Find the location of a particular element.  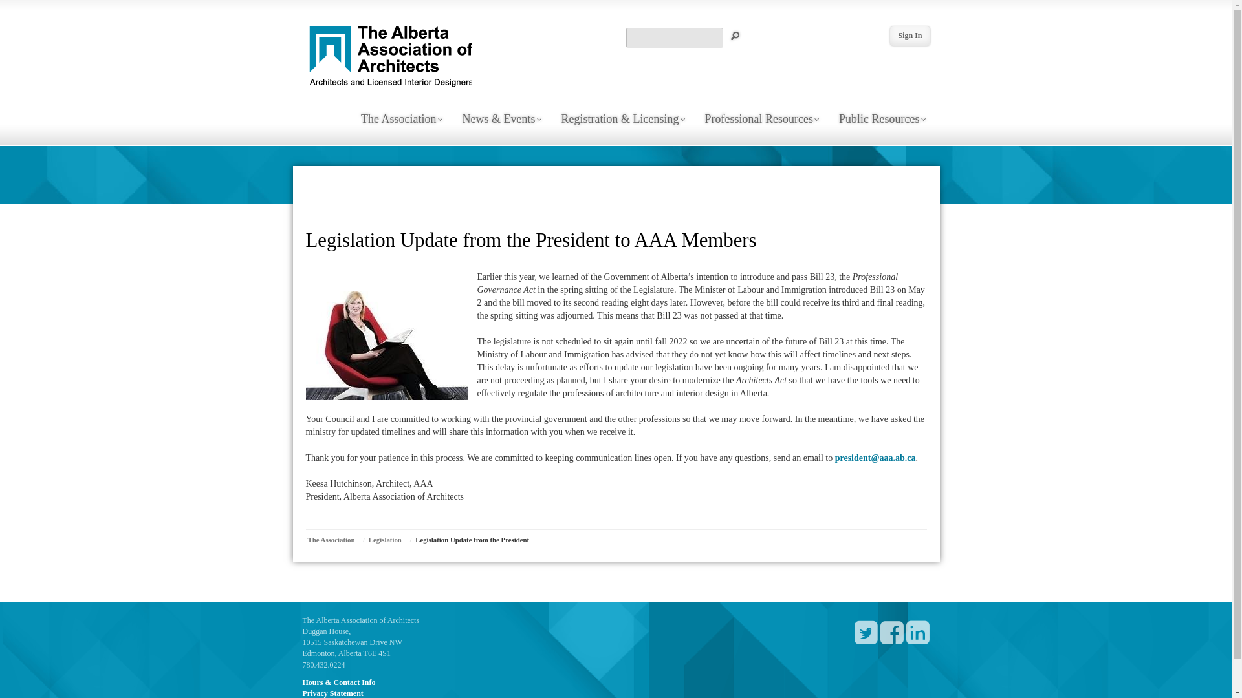

president@aaa.ab.ca is located at coordinates (876, 458).